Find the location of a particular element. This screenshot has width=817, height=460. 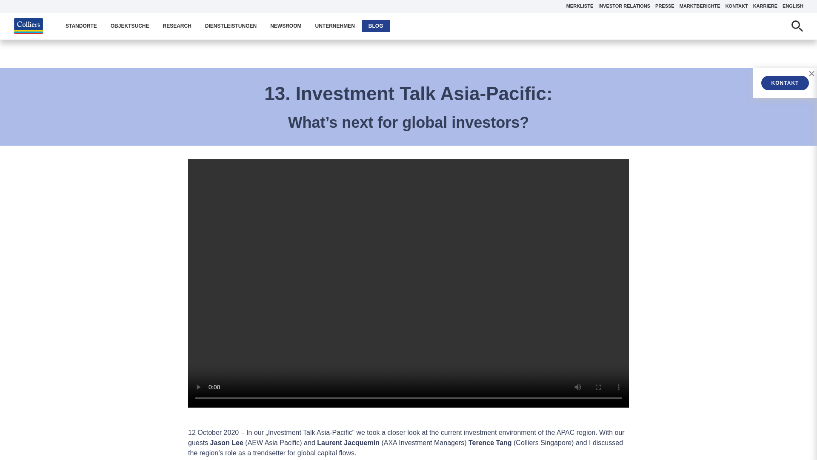

INVESTOR RELATIONS is located at coordinates (624, 6).